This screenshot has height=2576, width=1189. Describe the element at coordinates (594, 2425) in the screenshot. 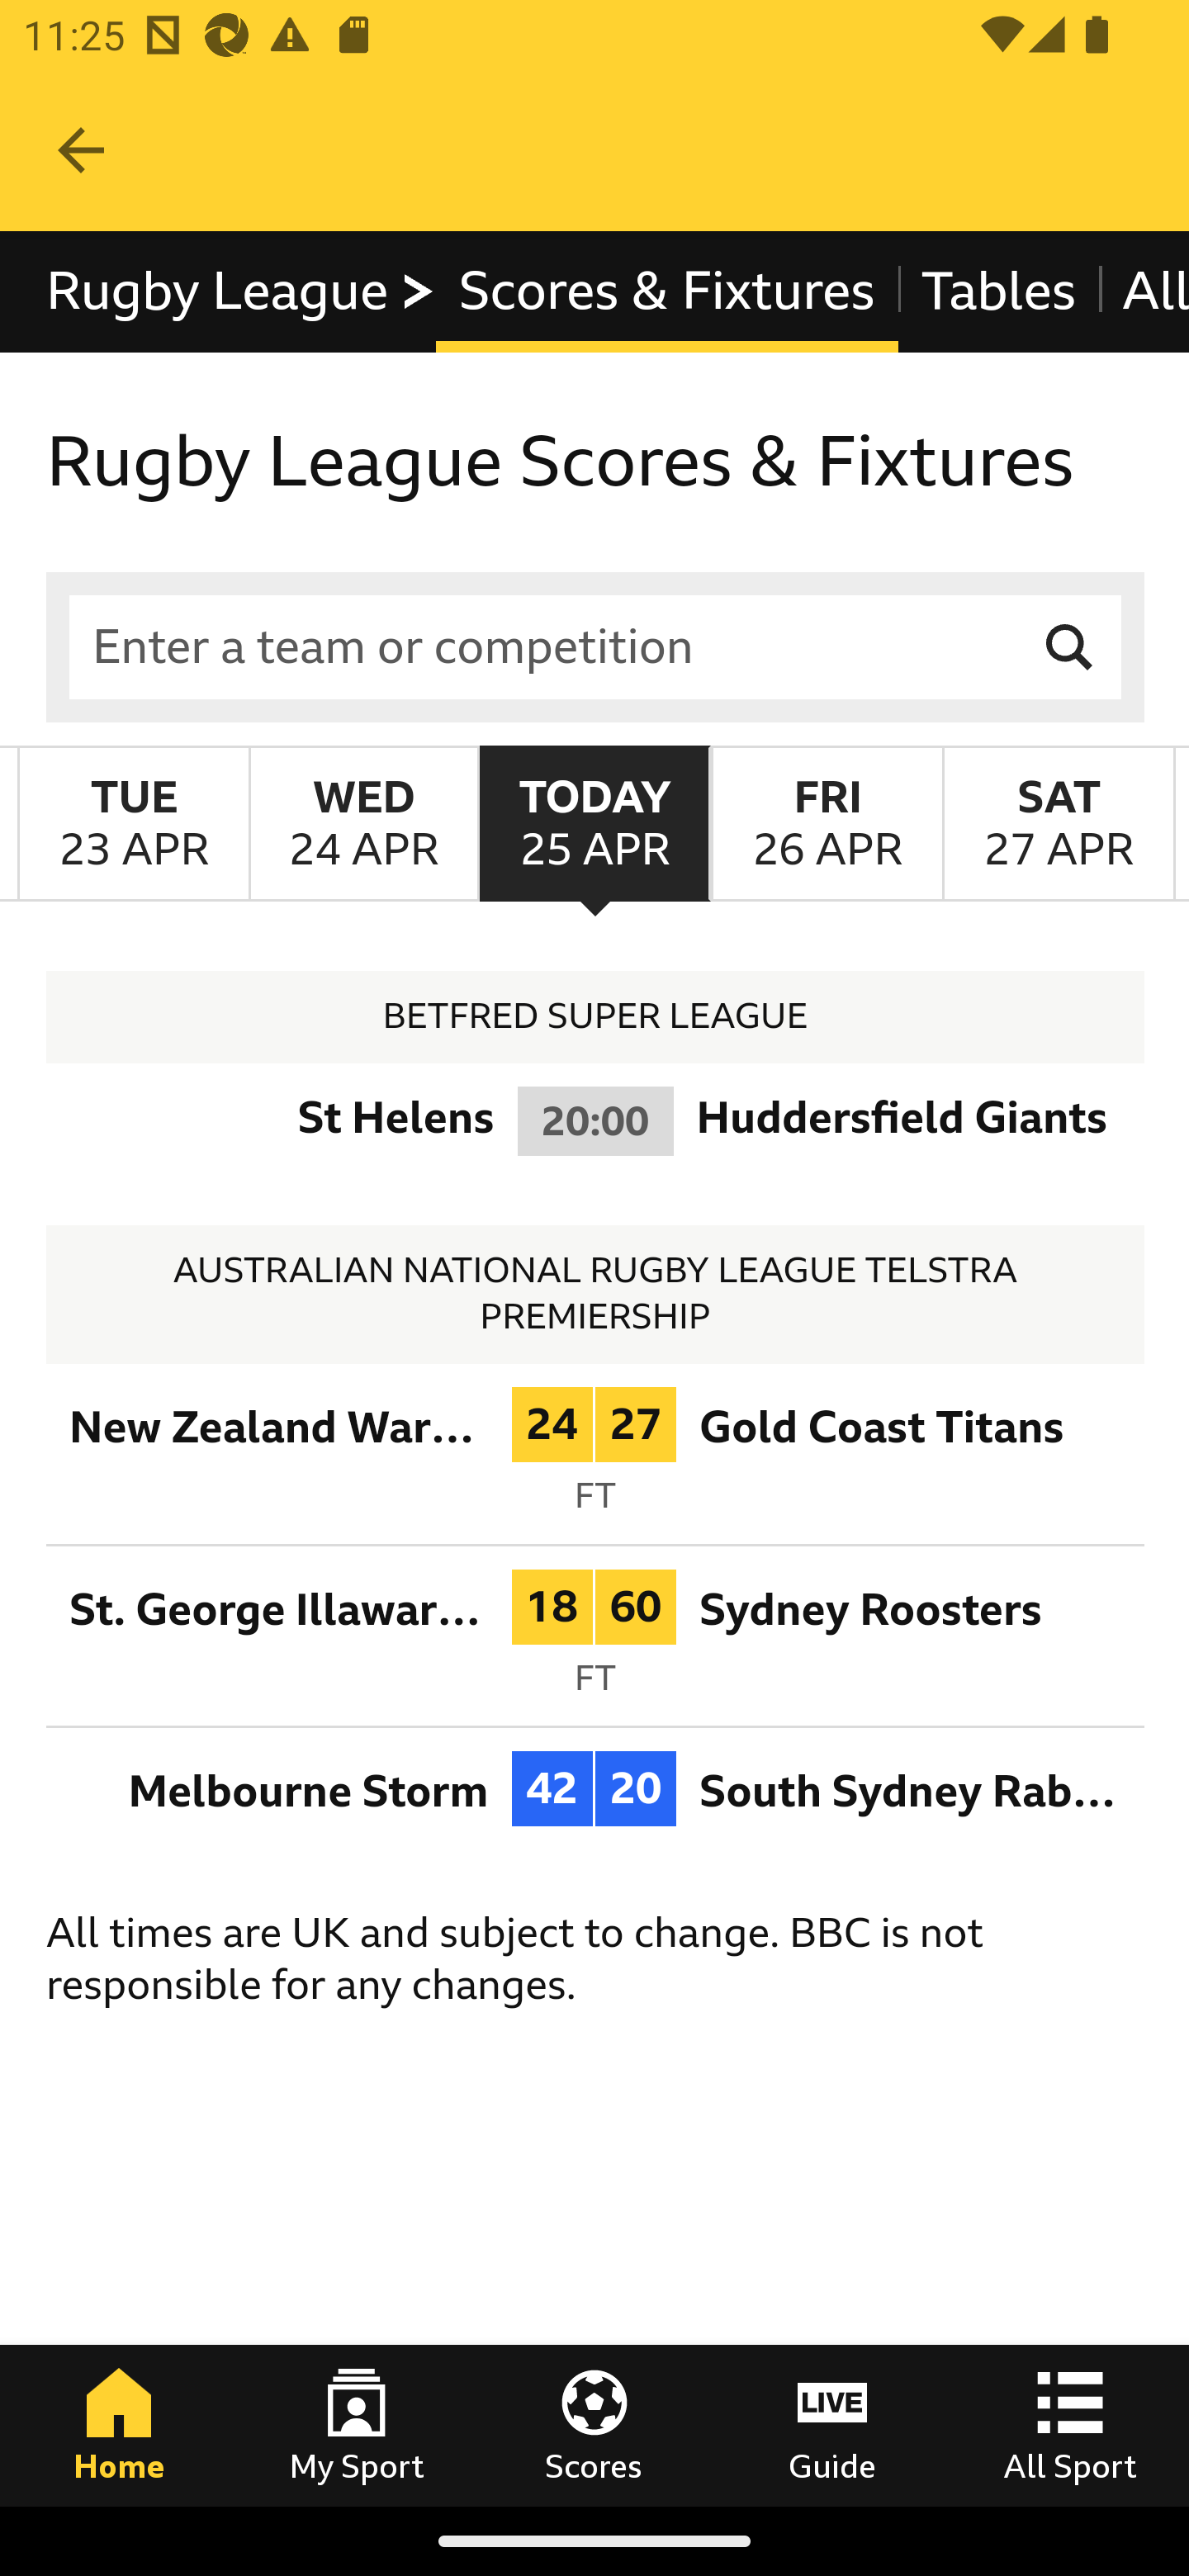

I see `Scores` at that location.